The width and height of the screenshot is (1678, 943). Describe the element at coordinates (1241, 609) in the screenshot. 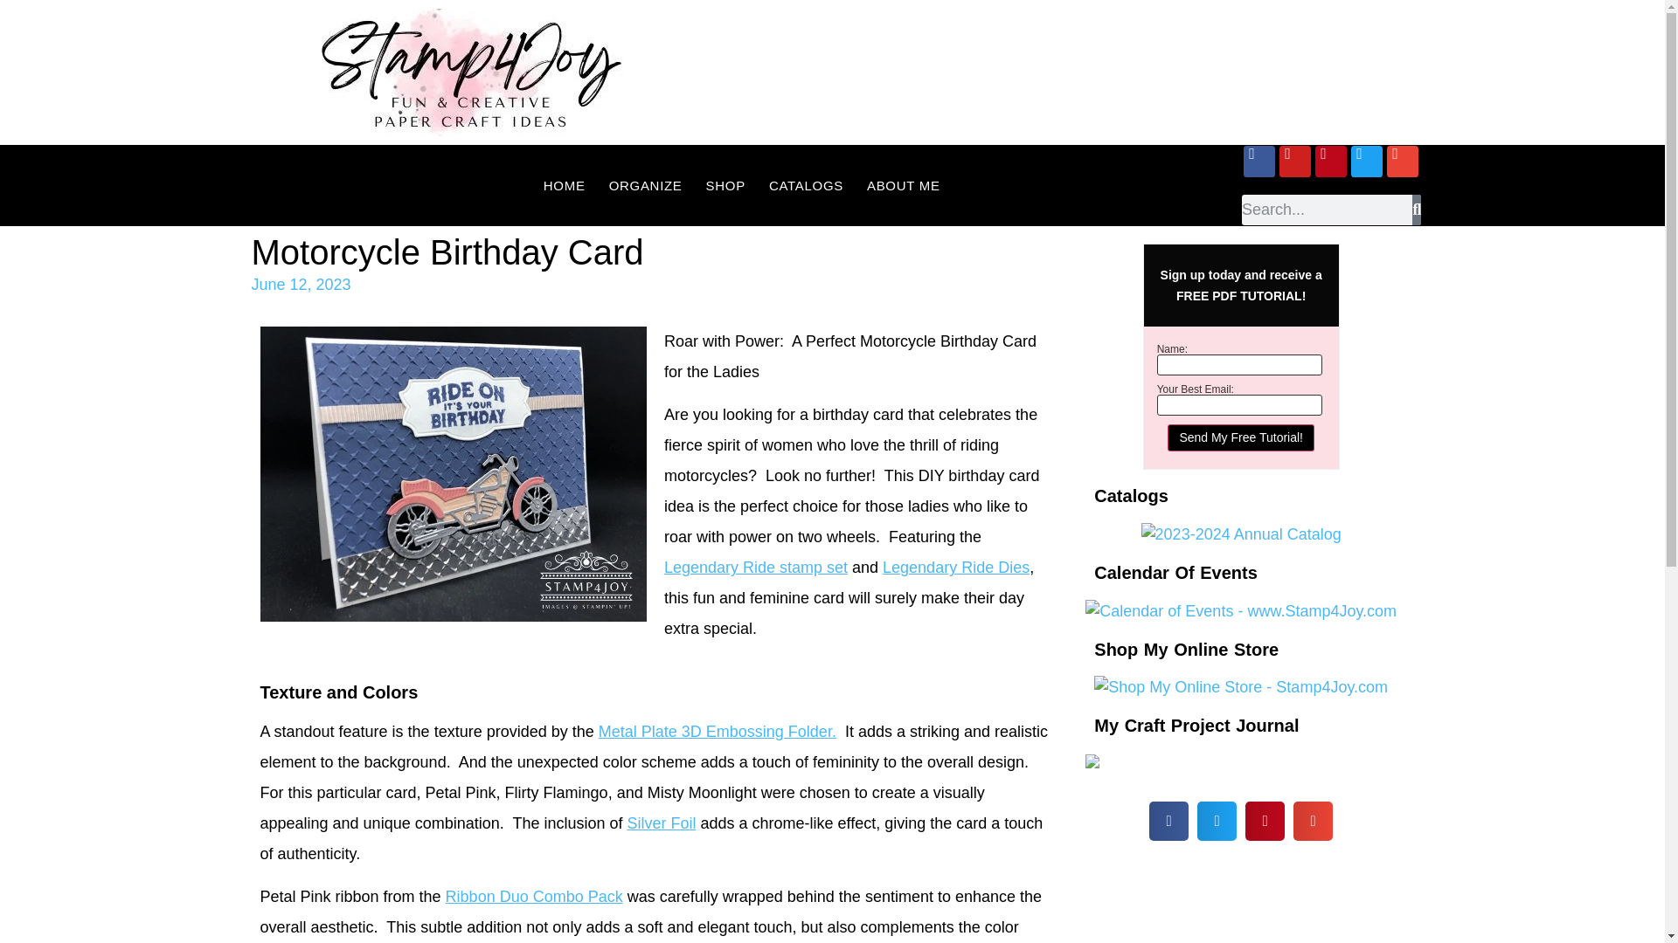

I see `Stamp4Joy Calendar of Events` at that location.